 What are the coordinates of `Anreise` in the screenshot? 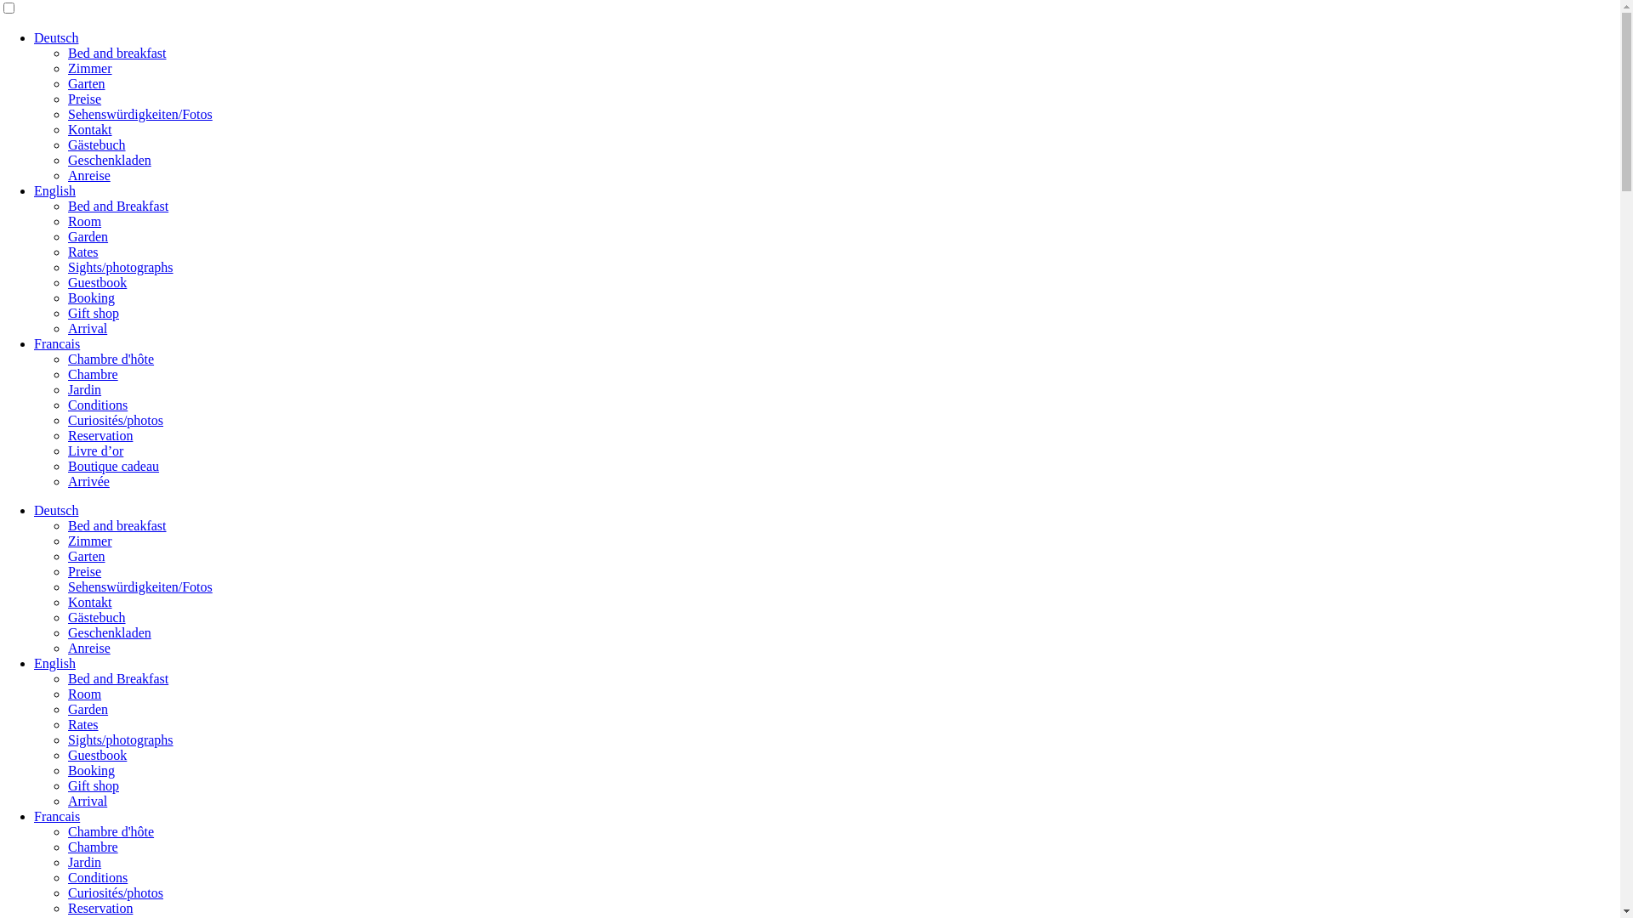 It's located at (89, 648).